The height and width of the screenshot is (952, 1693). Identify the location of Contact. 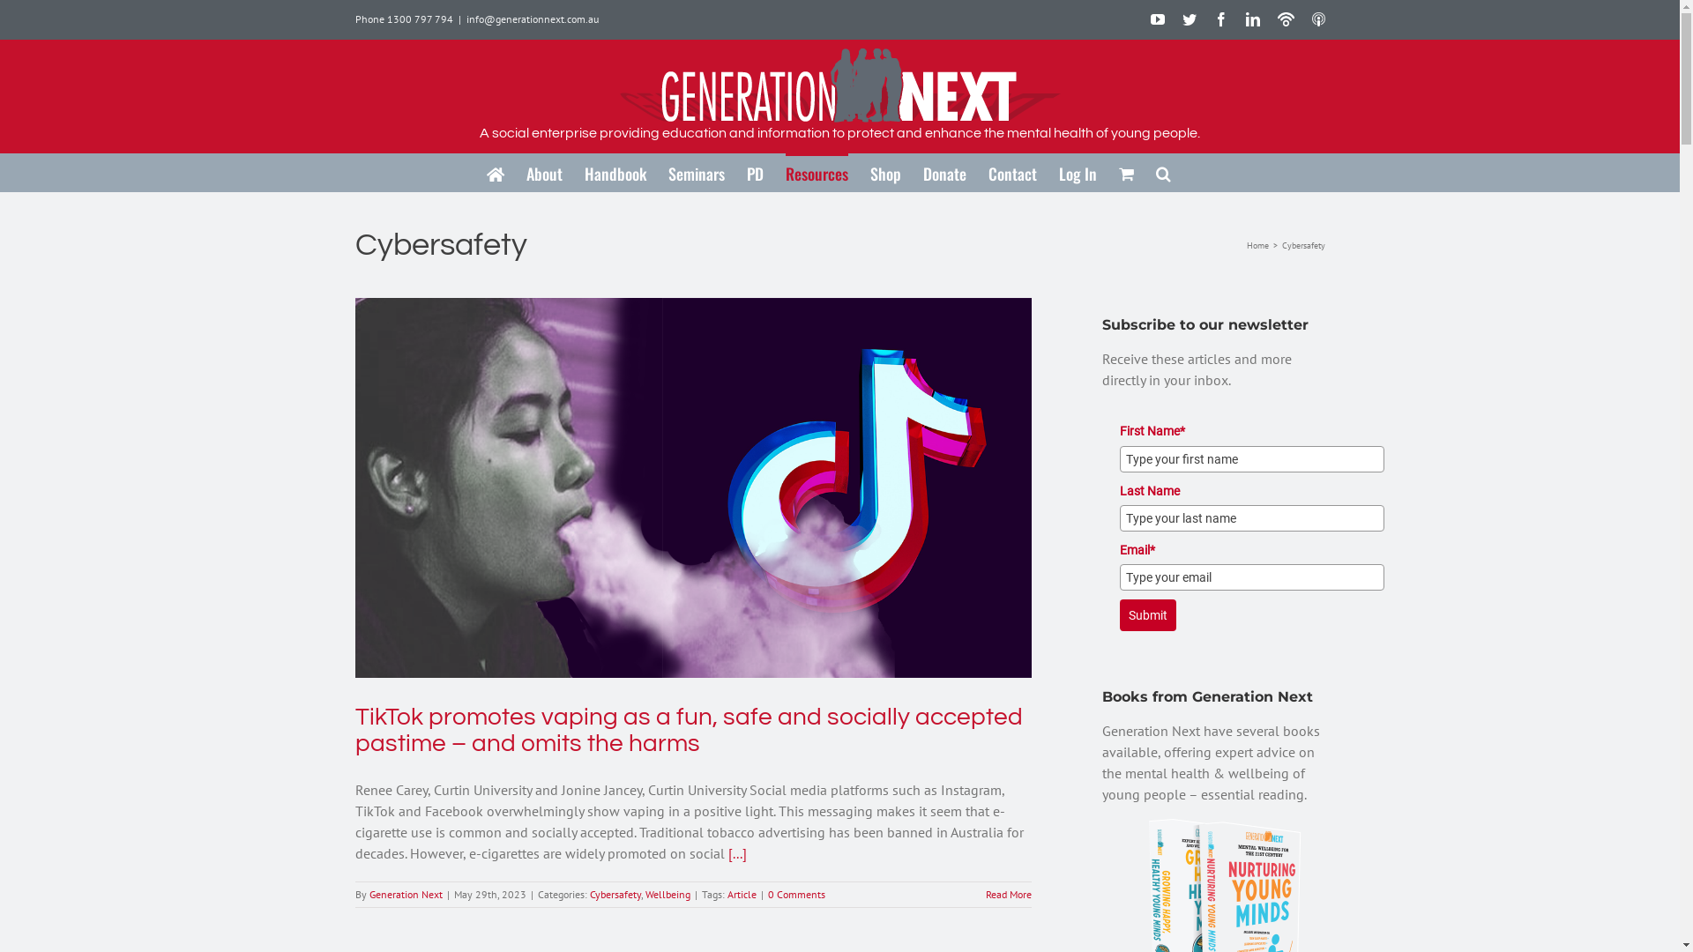
(1012, 173).